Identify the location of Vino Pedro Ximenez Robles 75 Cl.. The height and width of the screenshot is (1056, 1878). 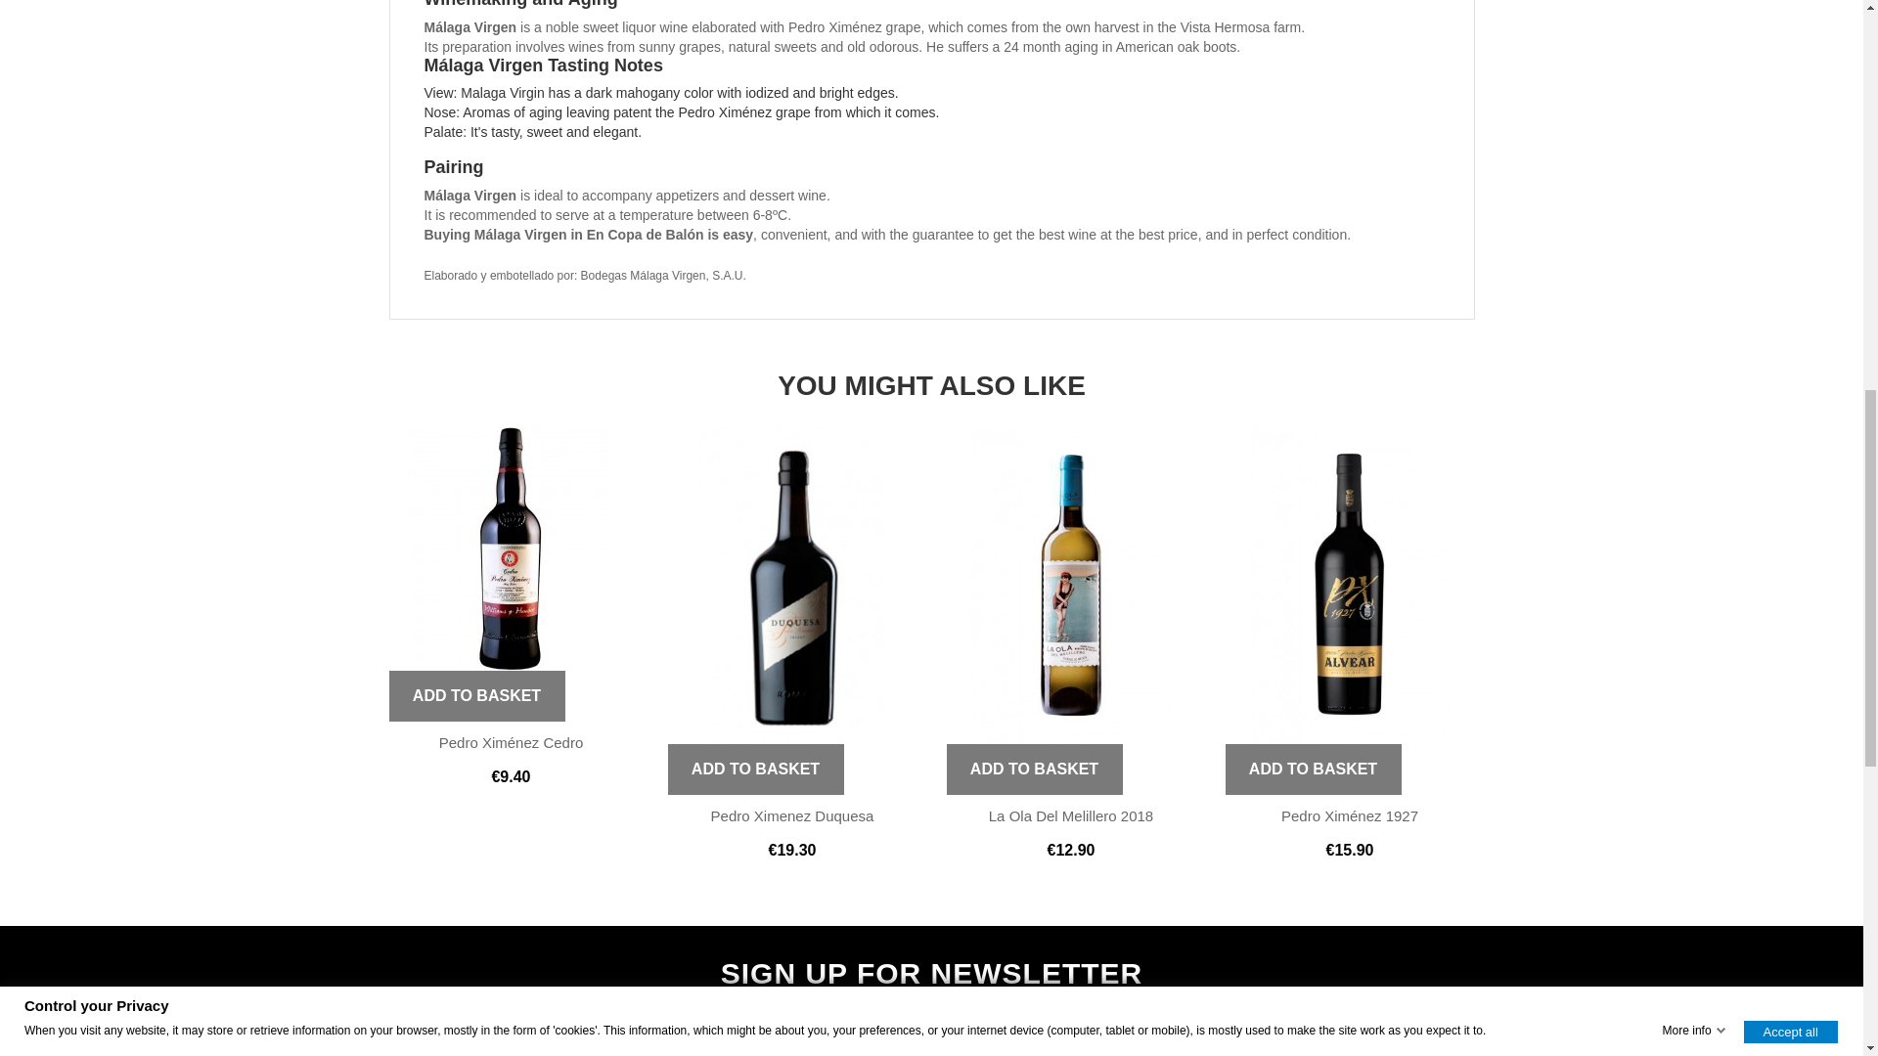
(511, 548).